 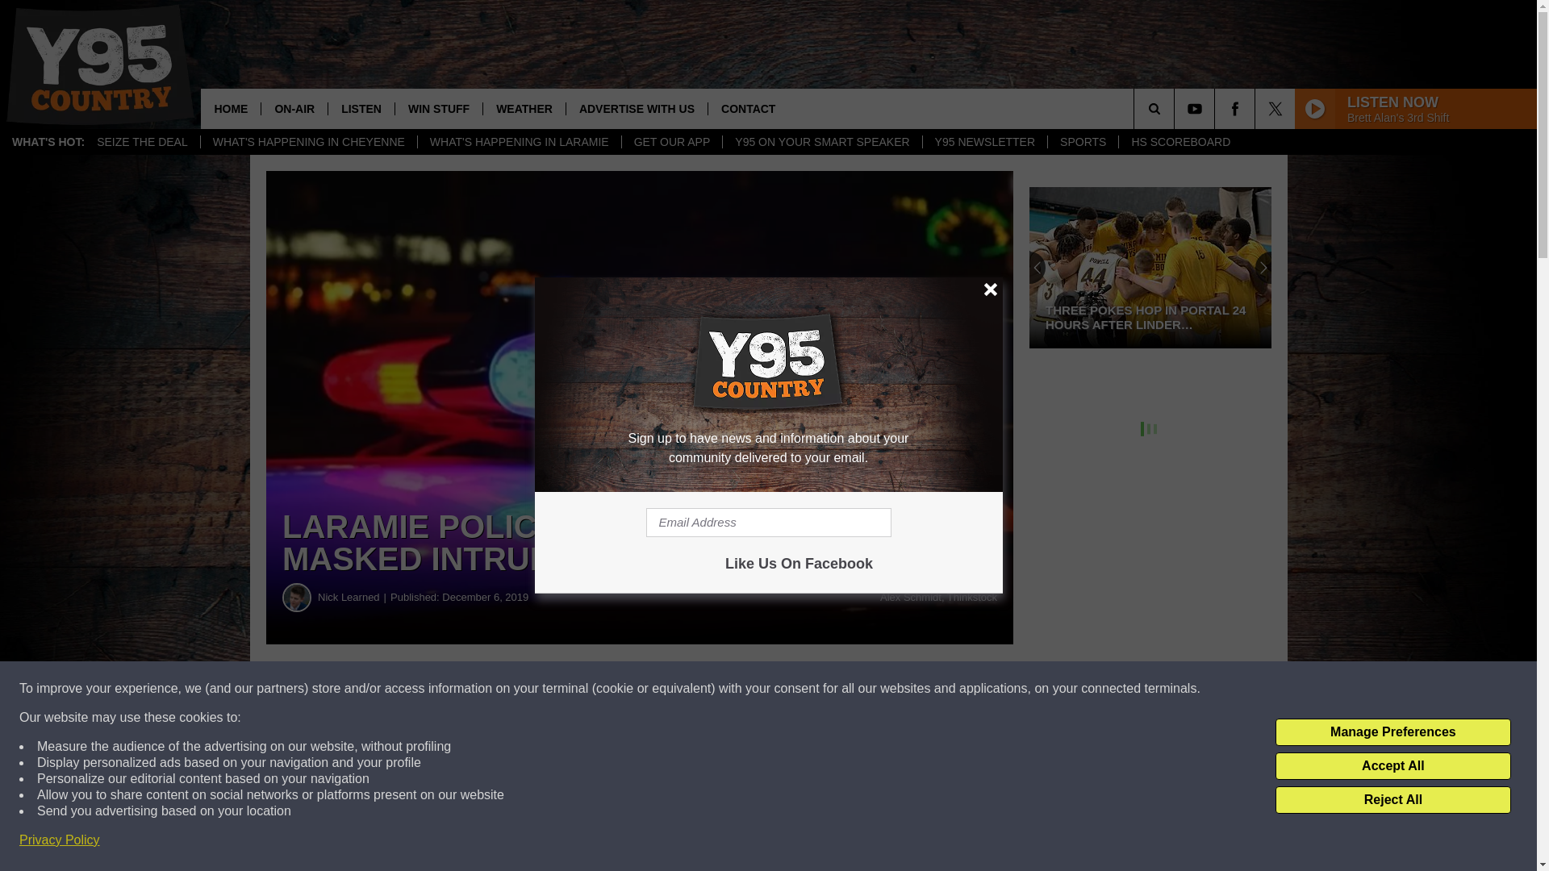 What do you see at coordinates (748, 108) in the screenshot?
I see `CONTACT` at bounding box center [748, 108].